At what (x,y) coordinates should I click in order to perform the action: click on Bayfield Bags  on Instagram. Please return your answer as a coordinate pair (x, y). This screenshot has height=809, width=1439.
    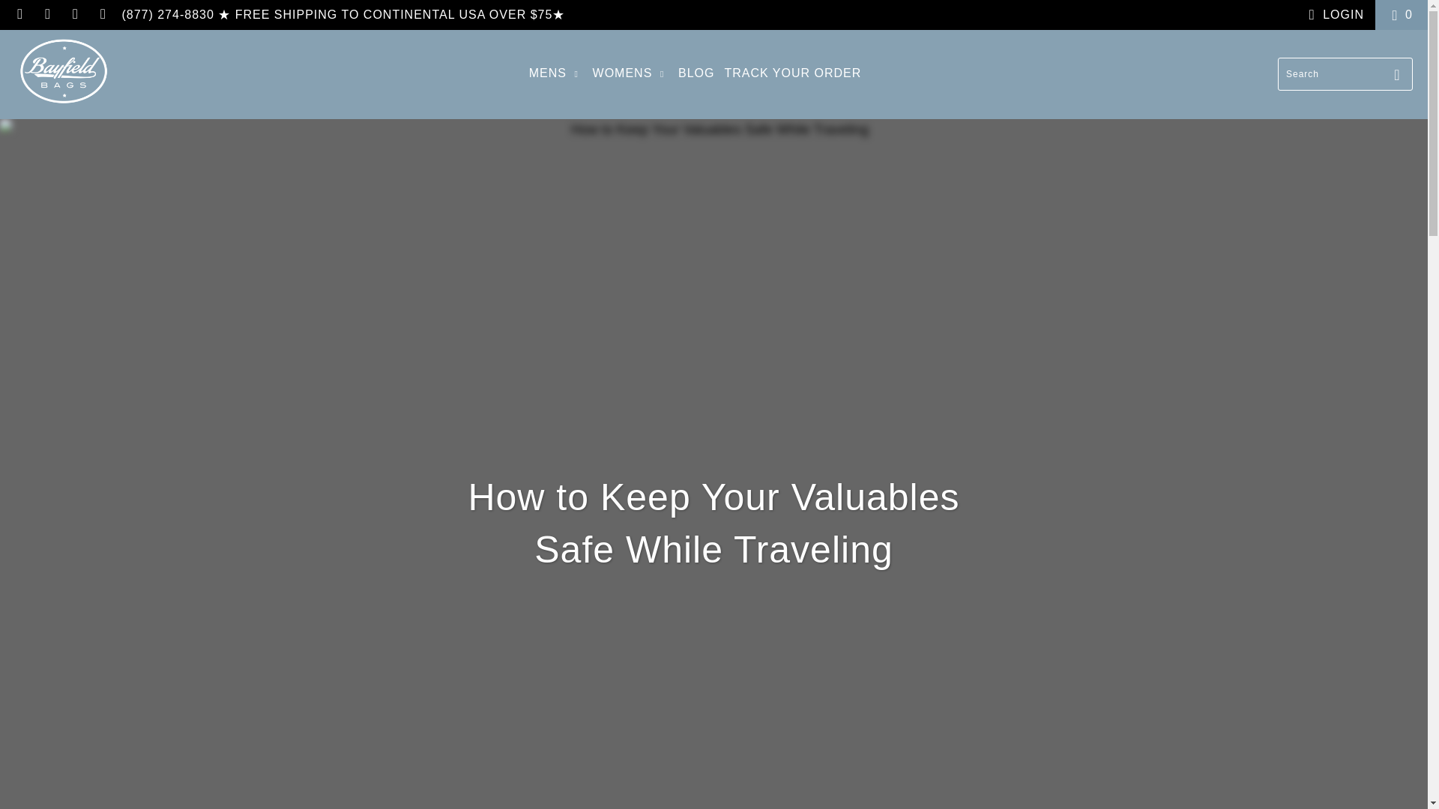
    Looking at the image, I should click on (75, 14).